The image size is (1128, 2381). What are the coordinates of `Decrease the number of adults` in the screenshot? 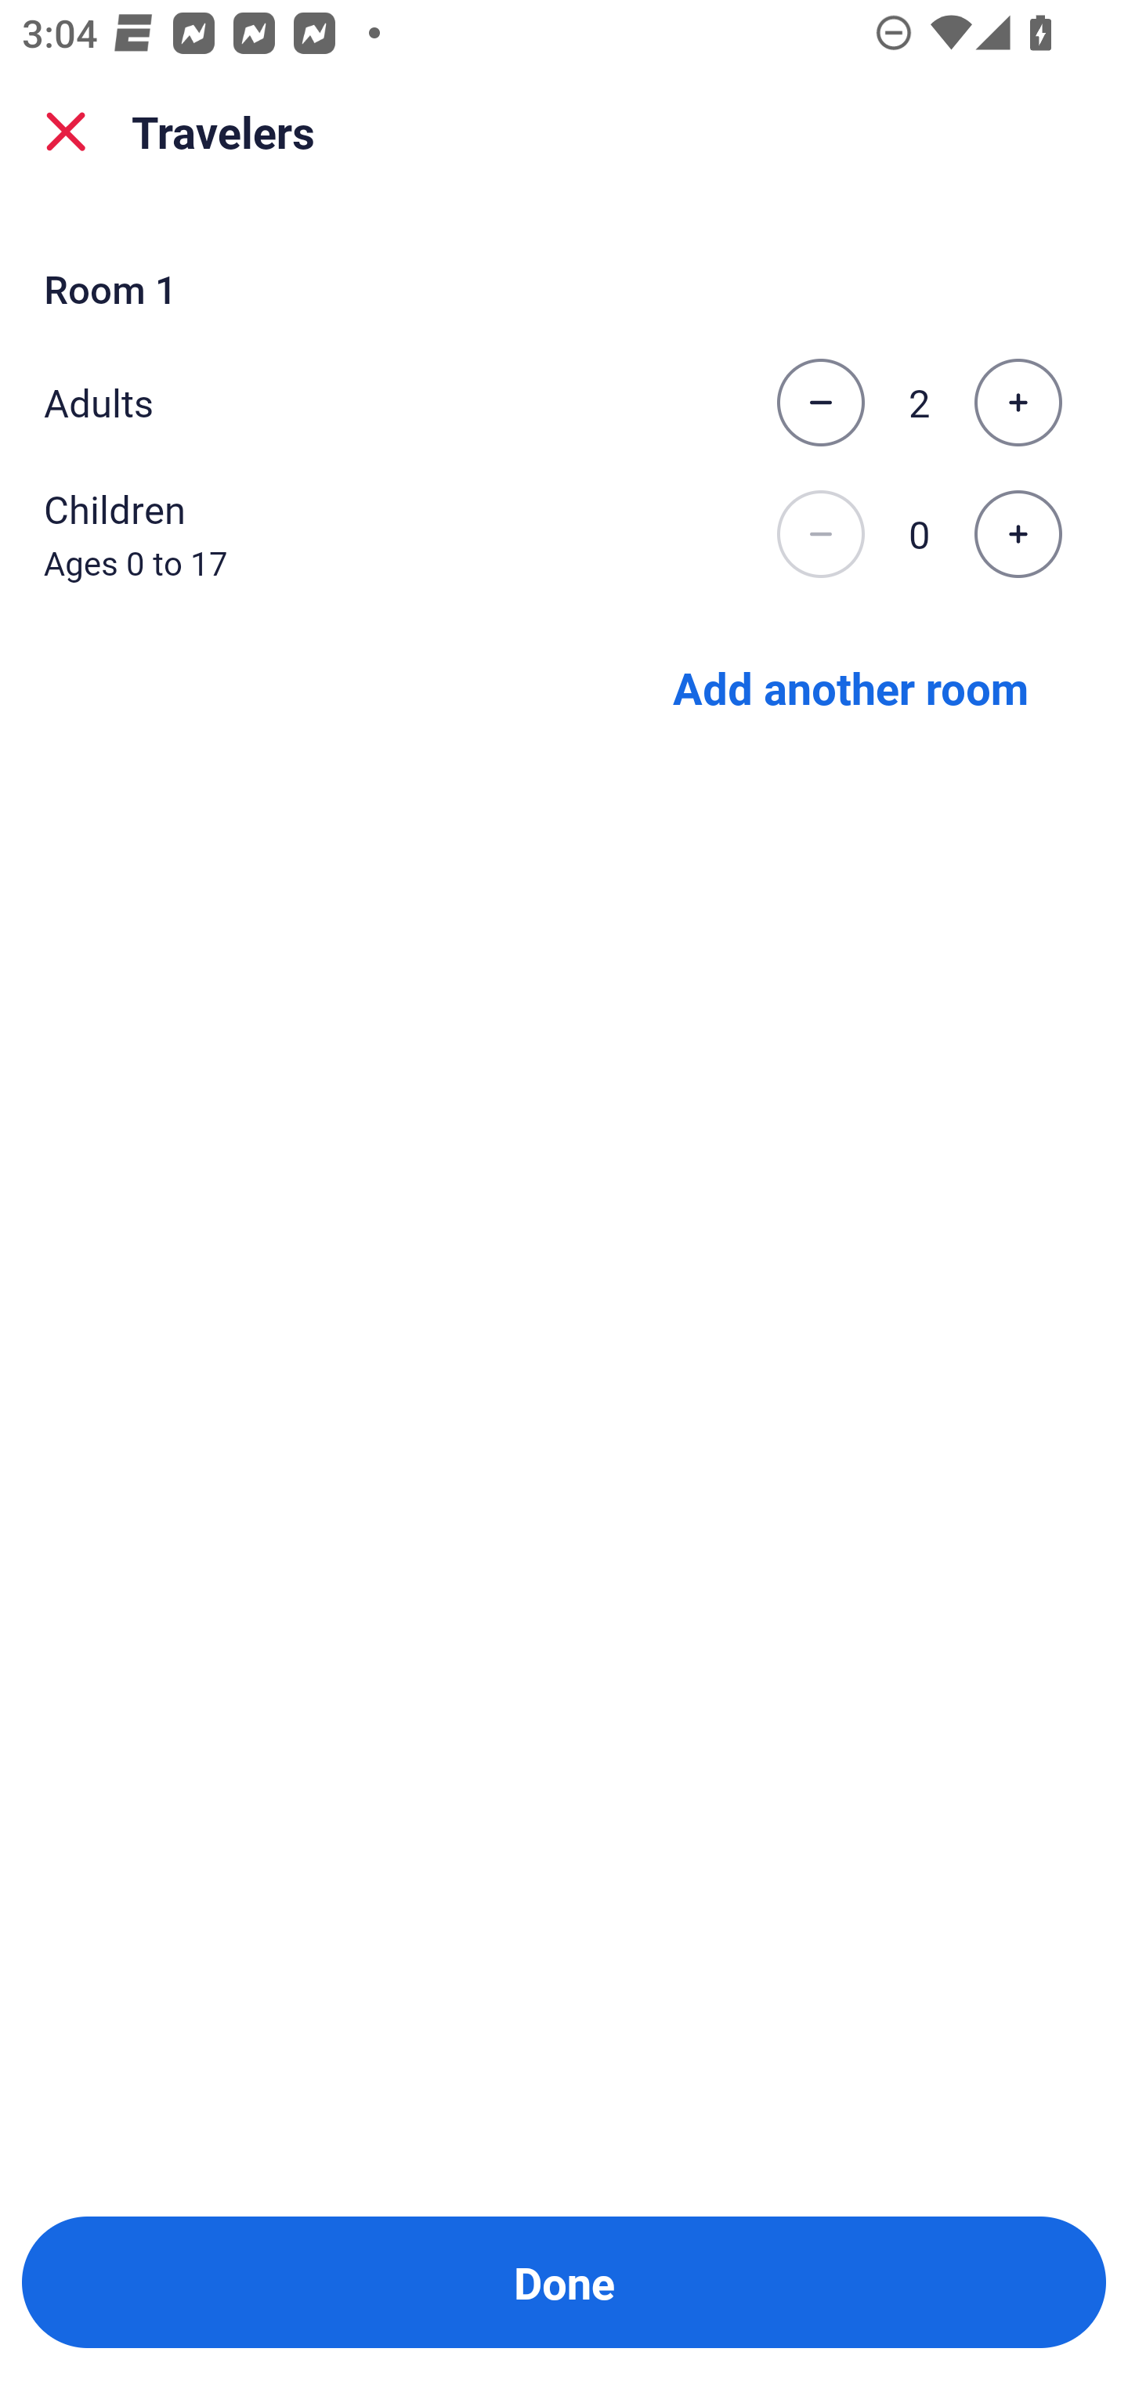 It's located at (820, 402).